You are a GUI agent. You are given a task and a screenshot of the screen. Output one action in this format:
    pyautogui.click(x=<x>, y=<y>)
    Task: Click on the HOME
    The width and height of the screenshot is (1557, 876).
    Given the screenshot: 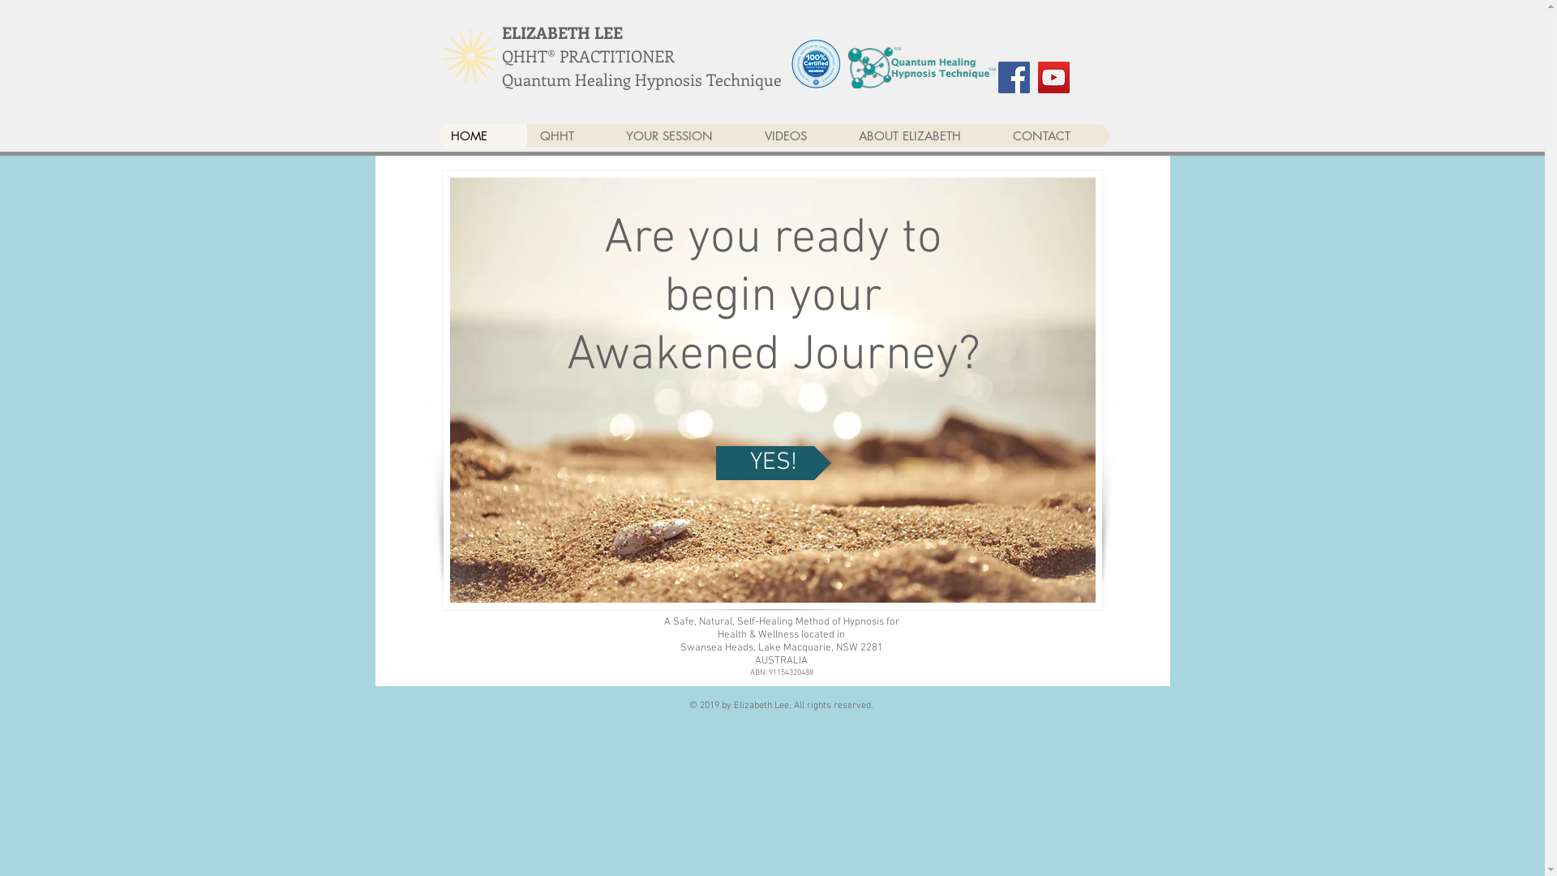 What is the action you would take?
    pyautogui.click(x=482, y=136)
    